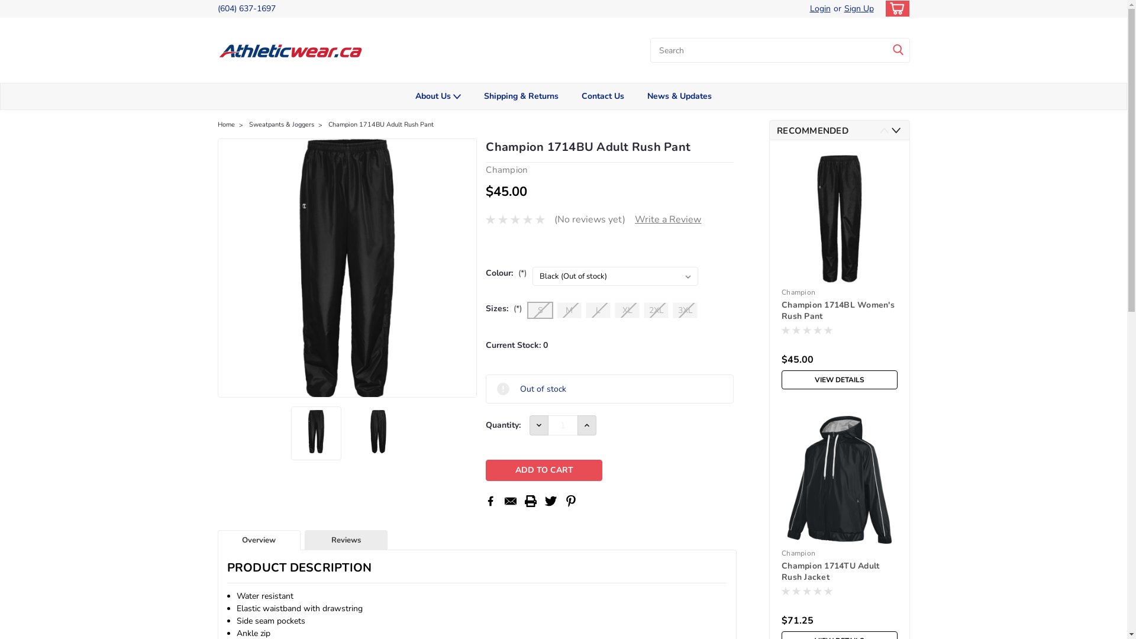 The width and height of the screenshot is (1136, 639). What do you see at coordinates (679, 96) in the screenshot?
I see `News & Updates` at bounding box center [679, 96].